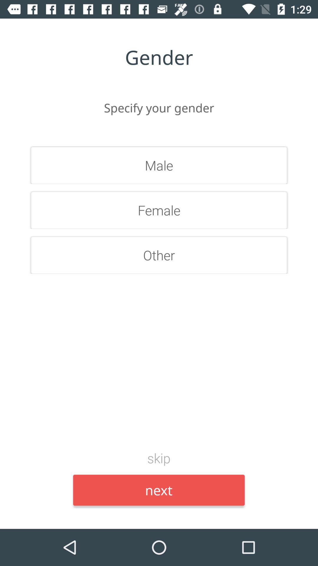  Describe the element at coordinates (159, 458) in the screenshot. I see `turn off the icon below other item` at that location.